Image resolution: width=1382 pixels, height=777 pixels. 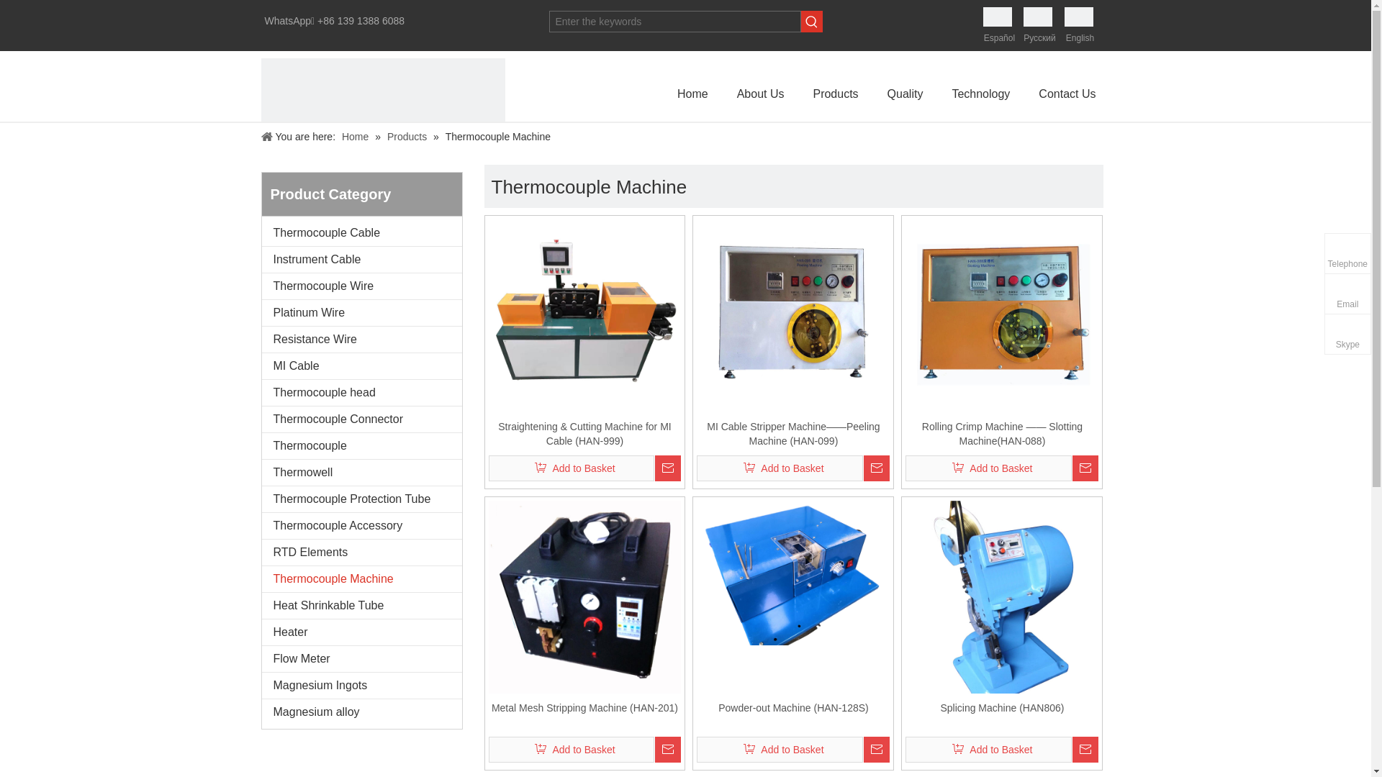 I want to click on  , so click(x=1085, y=468).